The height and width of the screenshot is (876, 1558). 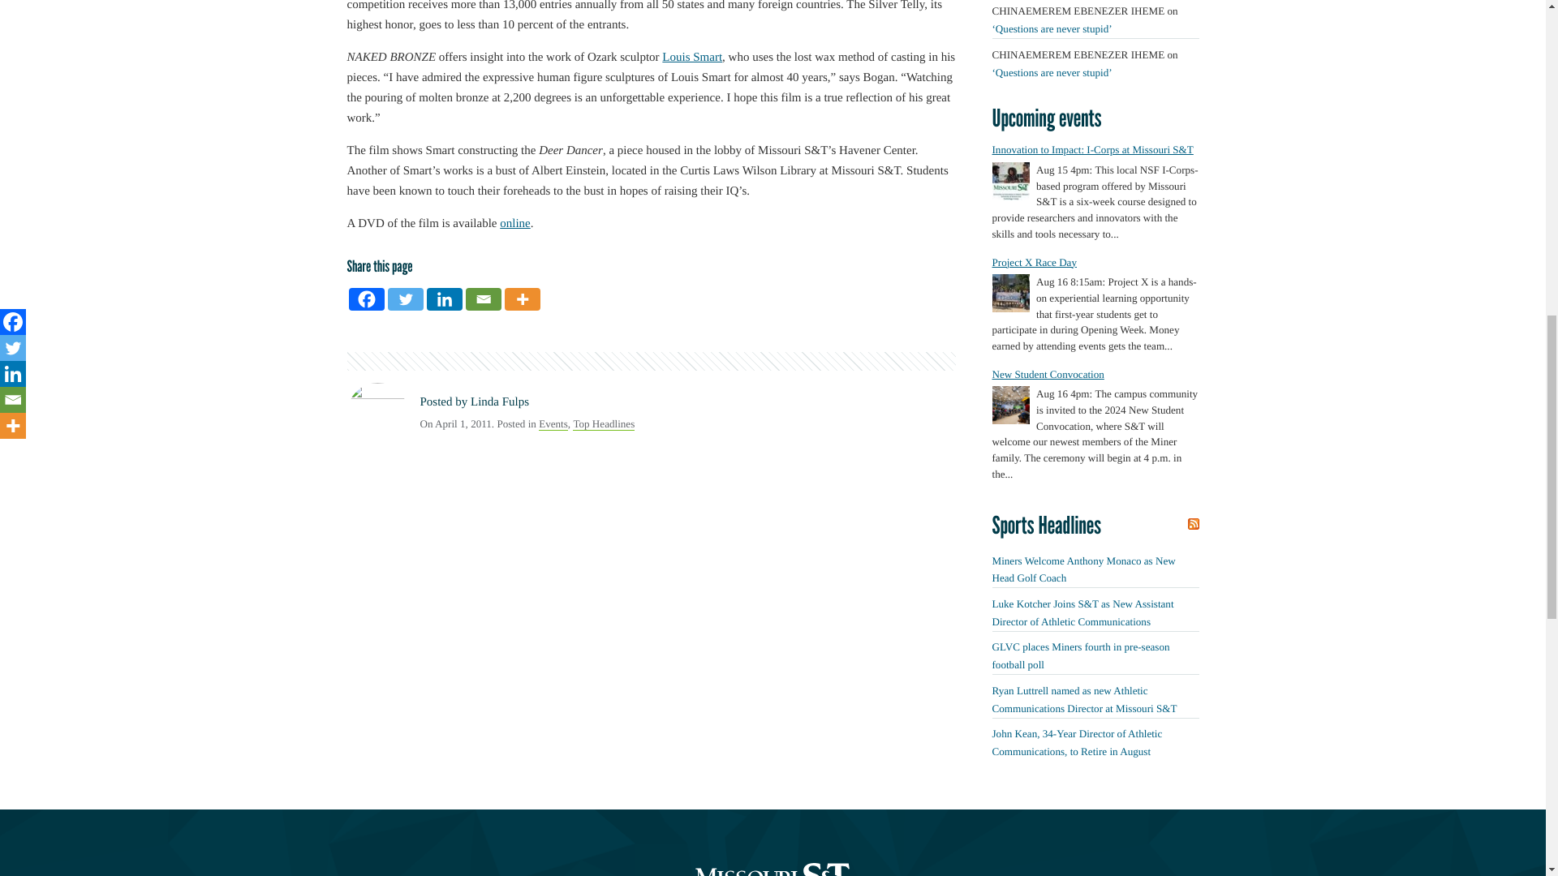 I want to click on Twitter, so click(x=406, y=299).